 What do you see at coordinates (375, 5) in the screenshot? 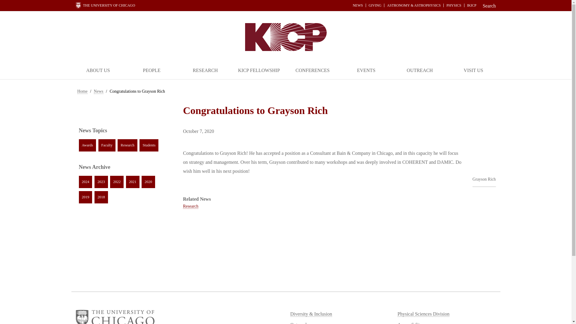
I see `GIVING` at bounding box center [375, 5].